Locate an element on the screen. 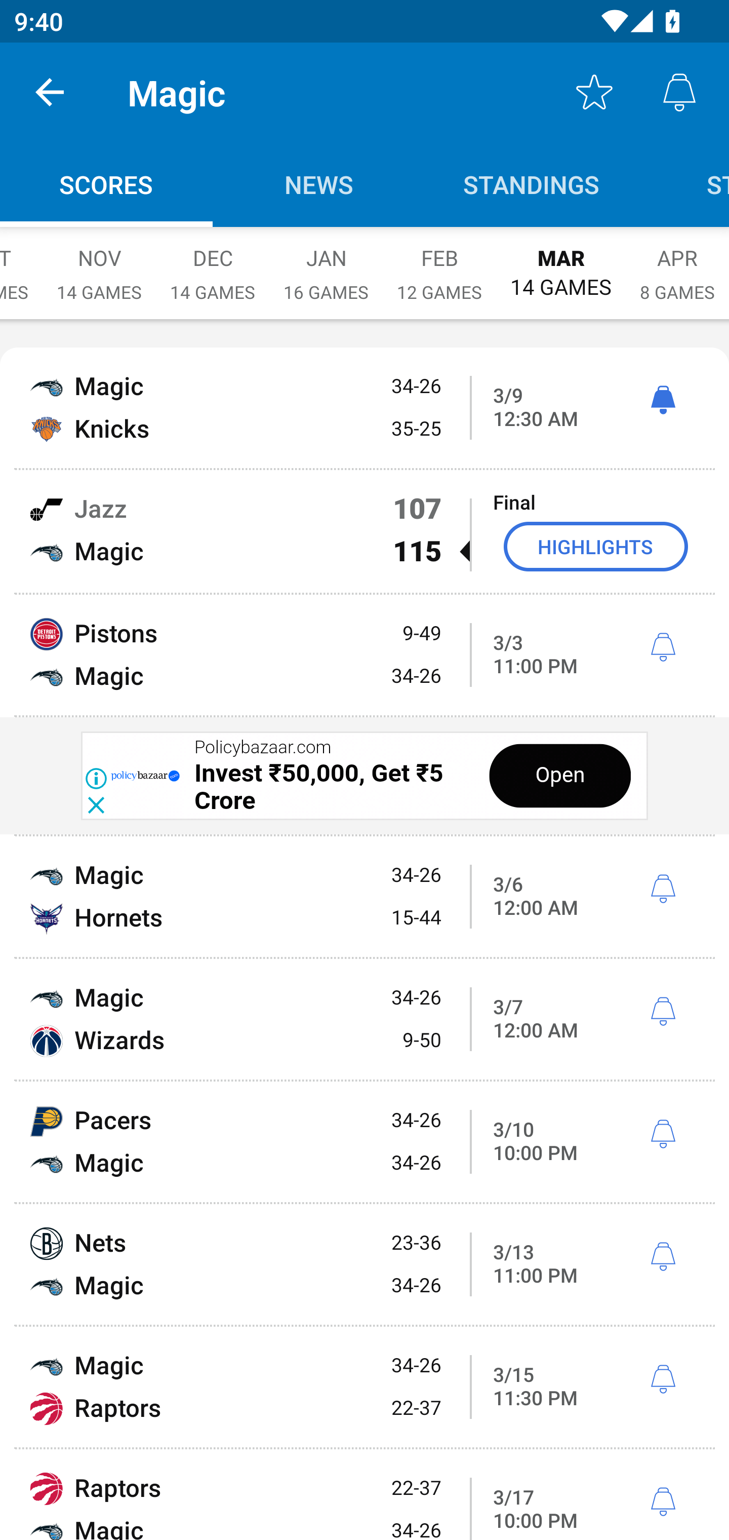 The width and height of the screenshot is (729, 1540). ì is located at coordinates (663, 400).